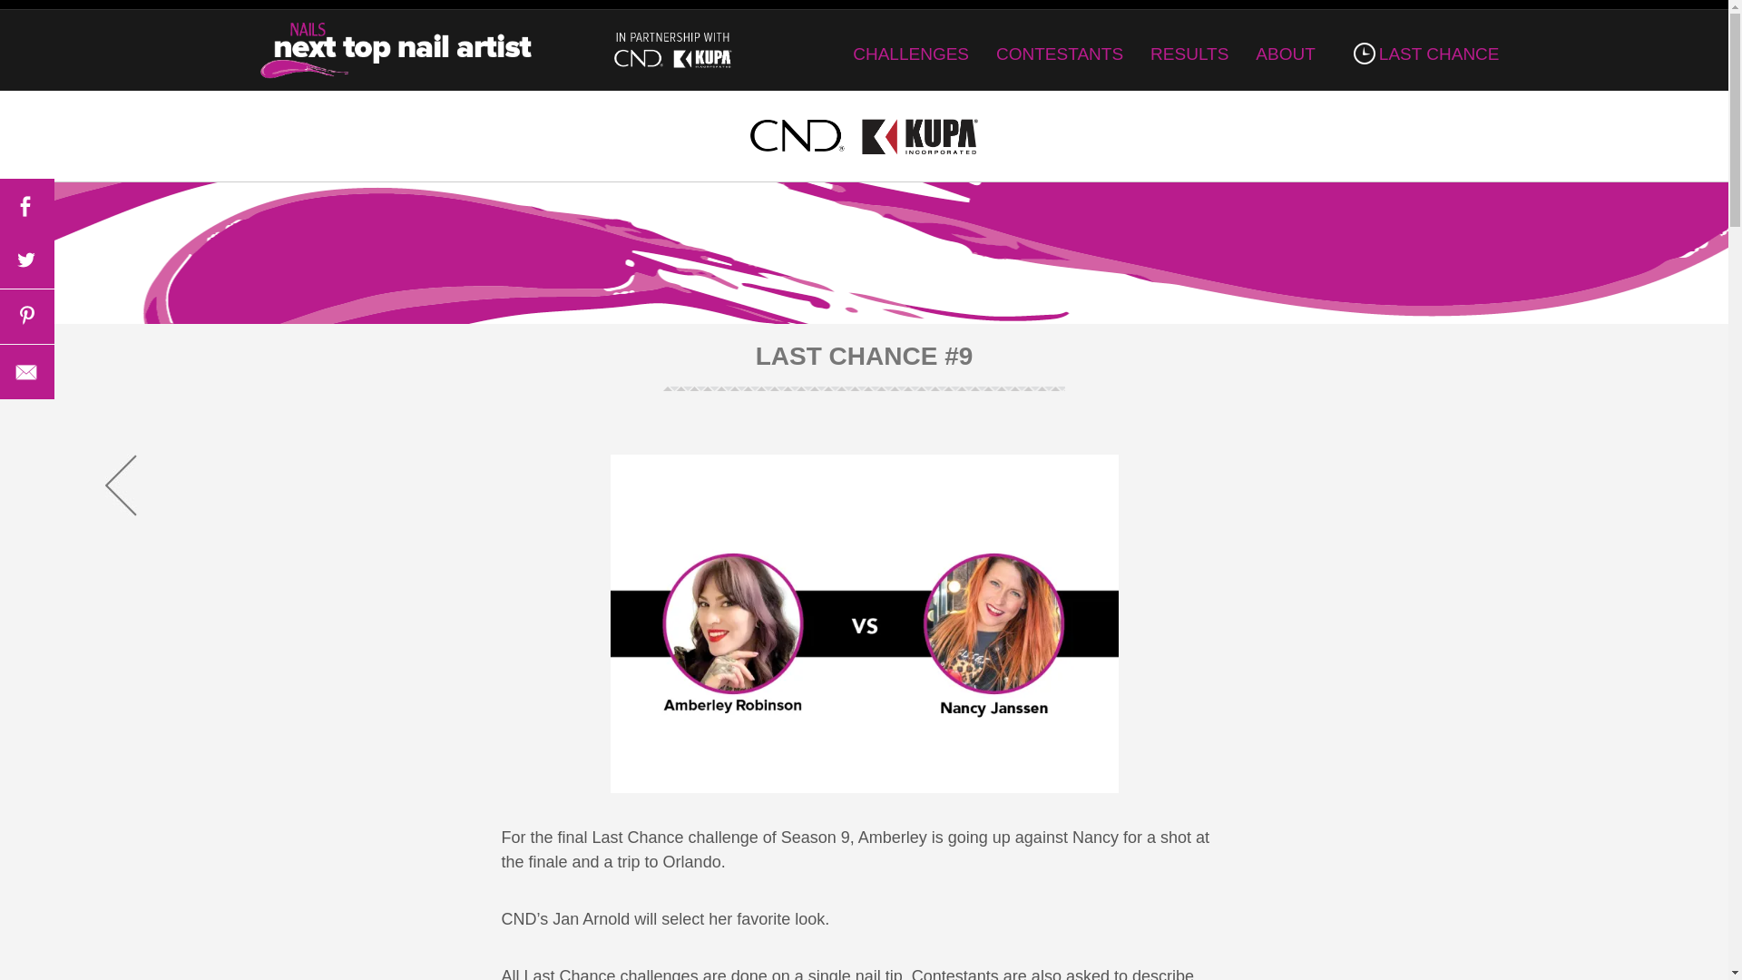 The image size is (1742, 980). Describe the element at coordinates (1285, 54) in the screenshot. I see `ABOUT` at that location.